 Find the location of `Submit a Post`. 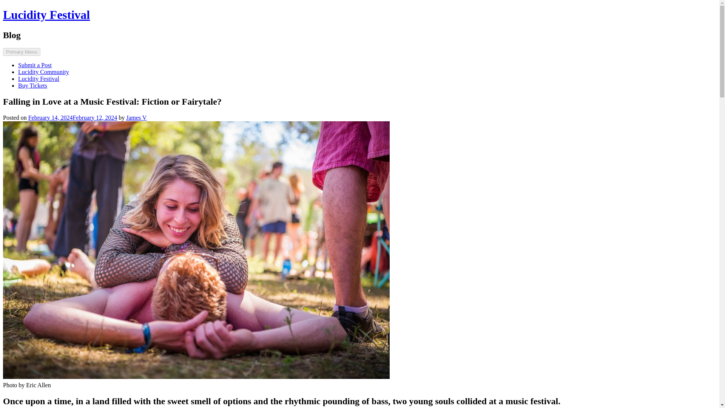

Submit a Post is located at coordinates (35, 65).